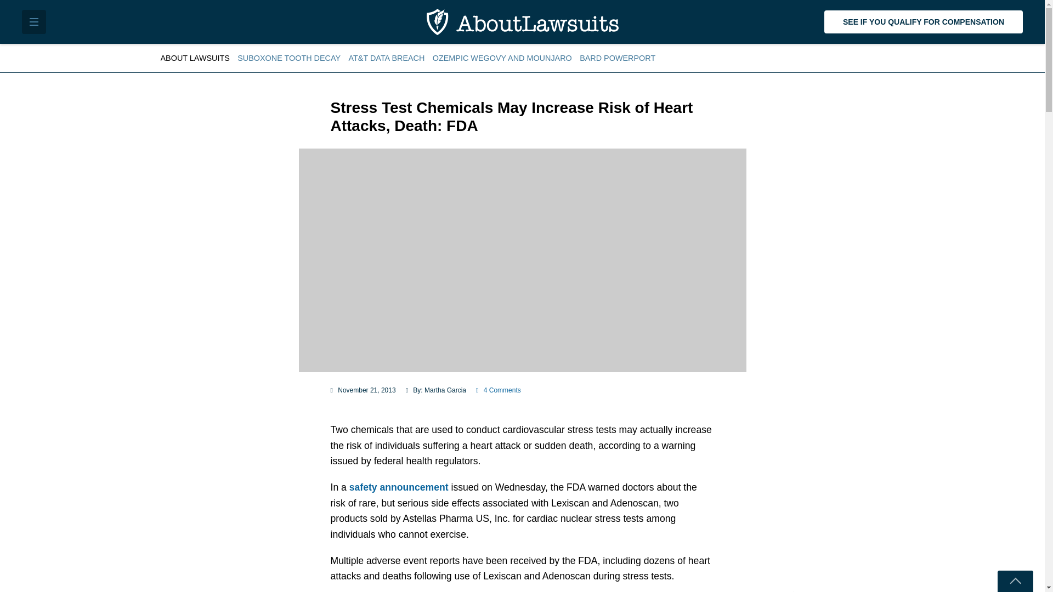  What do you see at coordinates (288, 58) in the screenshot?
I see `SUBOXONE TOOTH DECAY` at bounding box center [288, 58].